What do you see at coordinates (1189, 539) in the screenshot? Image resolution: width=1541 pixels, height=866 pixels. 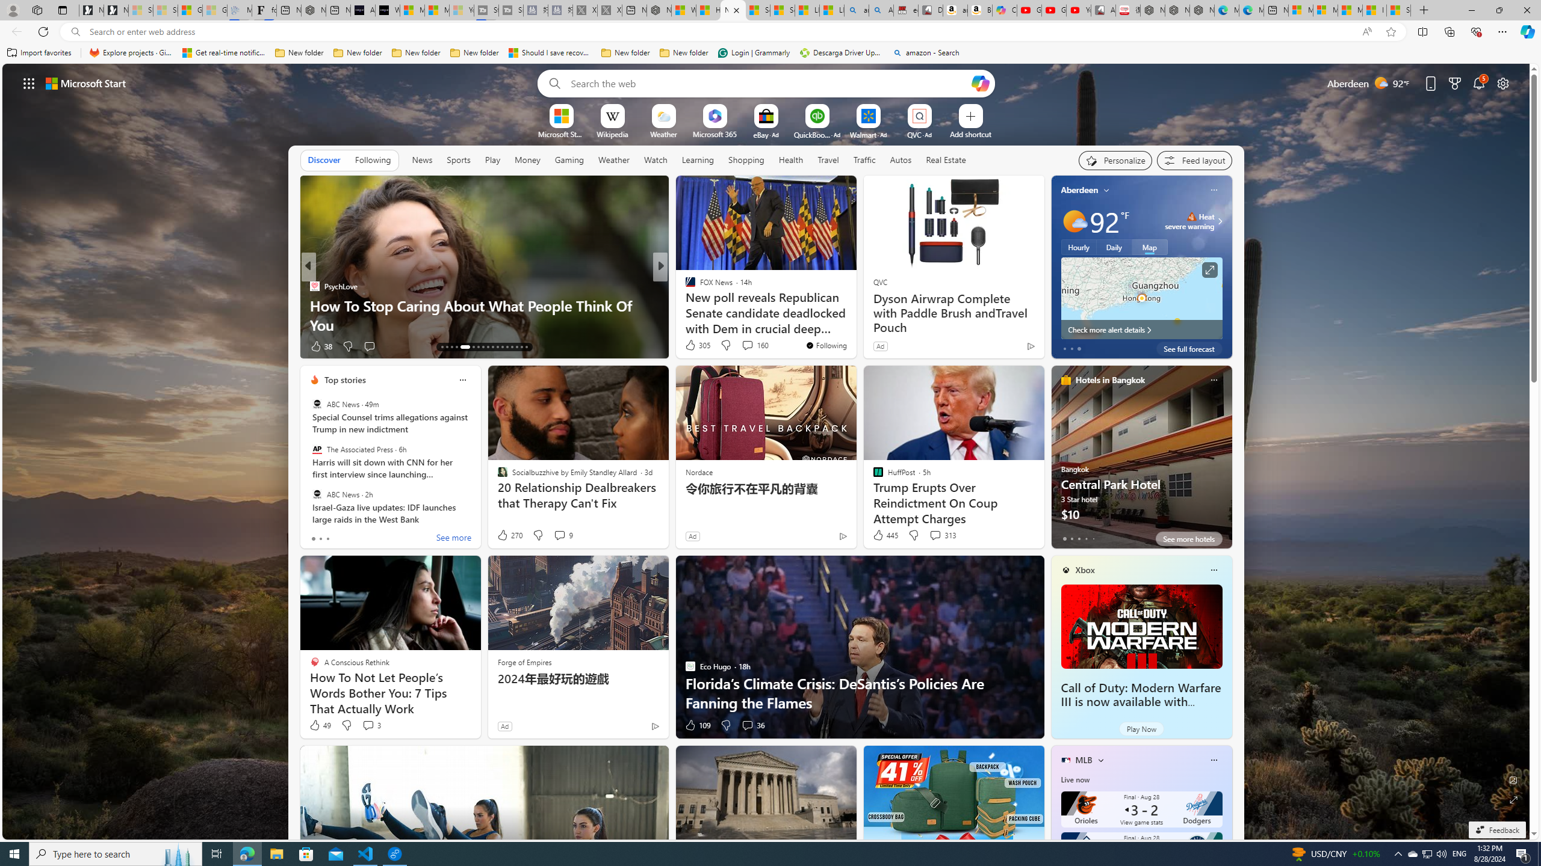 I see `See more hotels` at bounding box center [1189, 539].